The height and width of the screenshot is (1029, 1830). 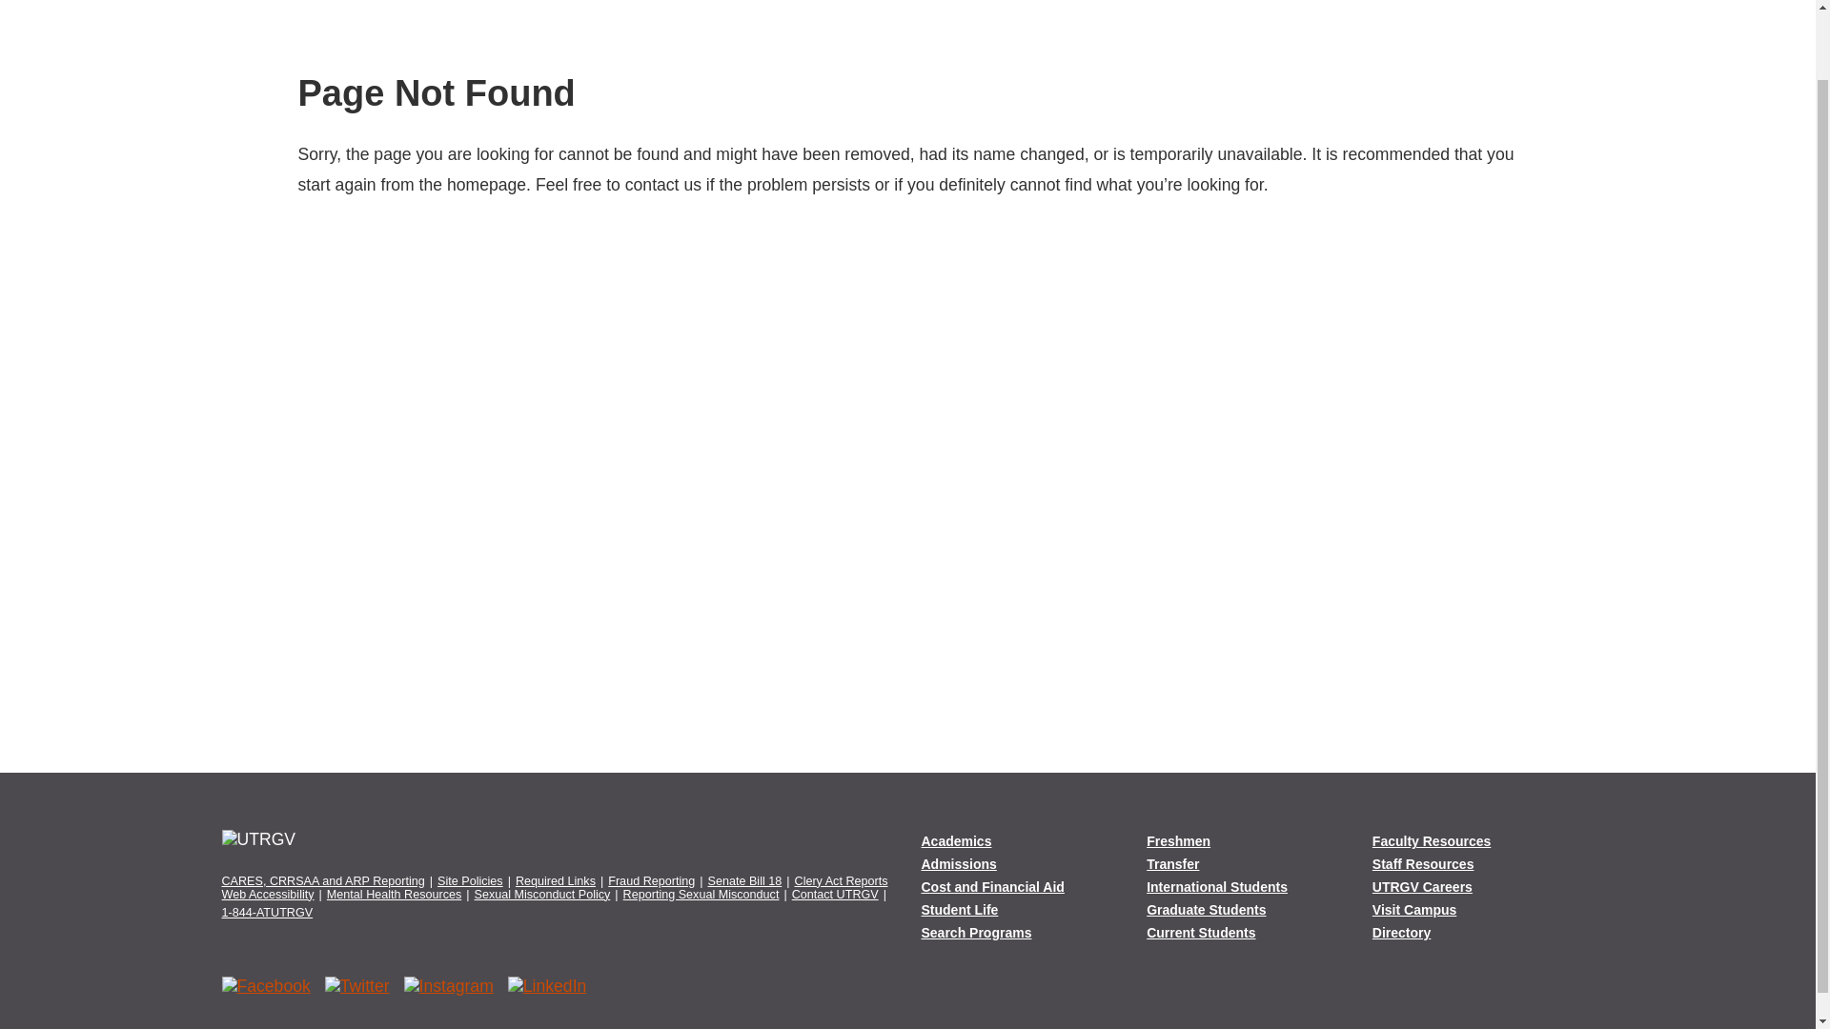 What do you see at coordinates (394, 895) in the screenshot?
I see `Mental Health Resources` at bounding box center [394, 895].